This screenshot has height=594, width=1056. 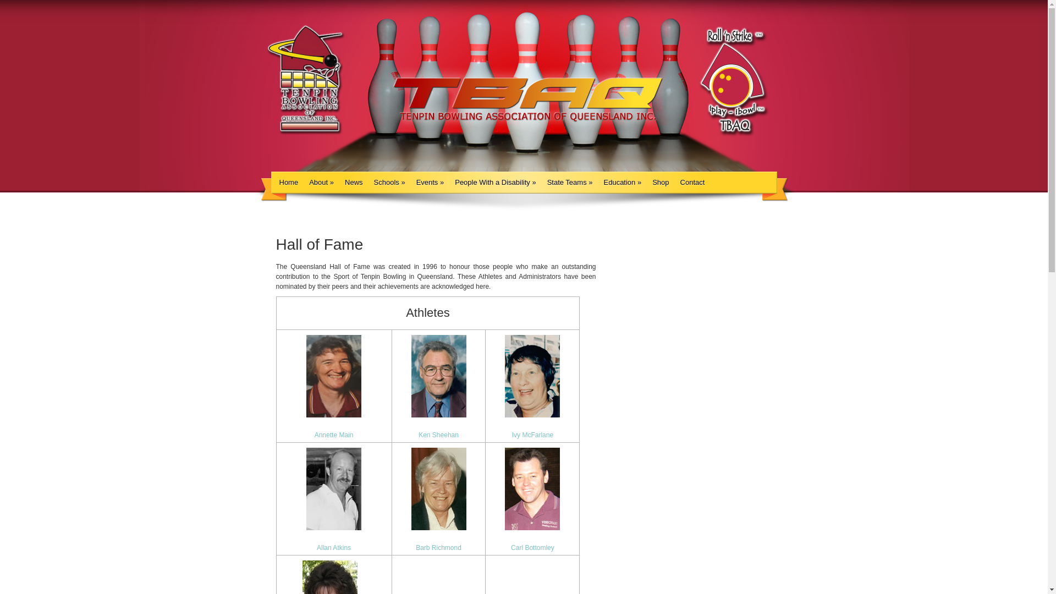 What do you see at coordinates (289, 183) in the screenshot?
I see `Home` at bounding box center [289, 183].